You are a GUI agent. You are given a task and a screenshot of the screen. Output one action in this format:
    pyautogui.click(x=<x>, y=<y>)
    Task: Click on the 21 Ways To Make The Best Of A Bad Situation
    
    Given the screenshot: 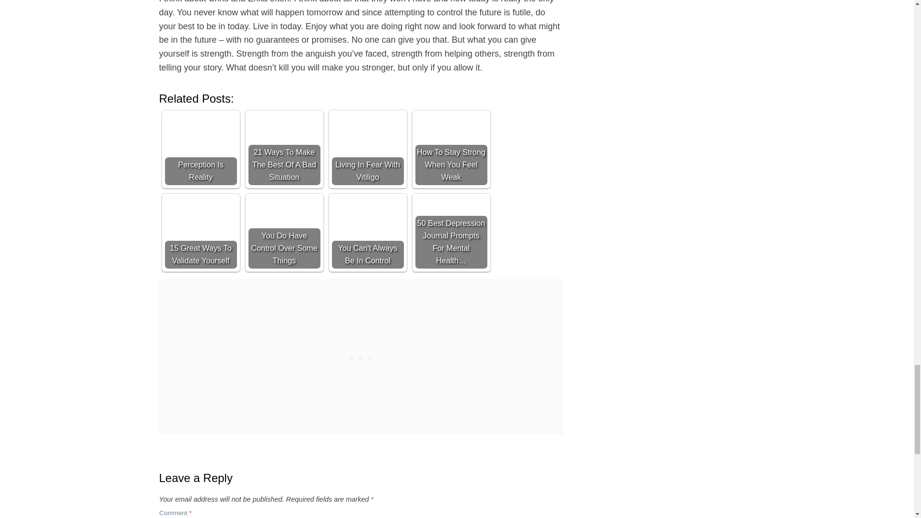 What is the action you would take?
    pyautogui.click(x=284, y=149)
    